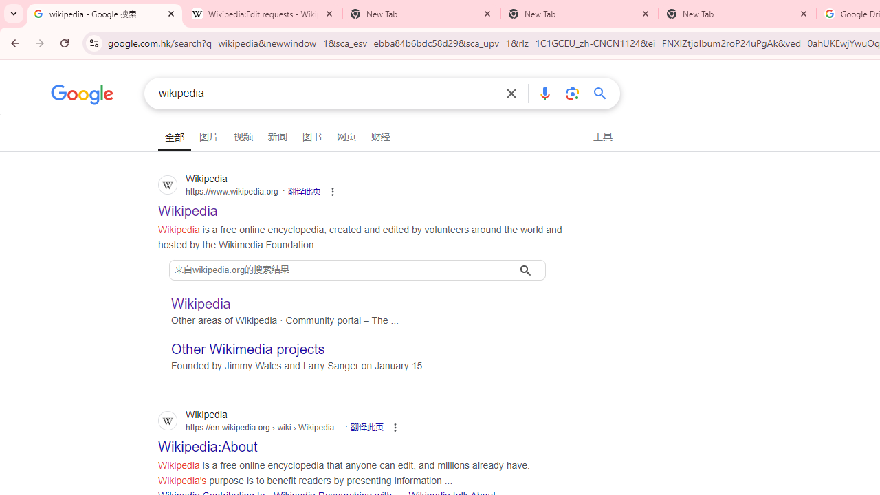 The image size is (880, 495). What do you see at coordinates (13, 43) in the screenshot?
I see `Back` at bounding box center [13, 43].